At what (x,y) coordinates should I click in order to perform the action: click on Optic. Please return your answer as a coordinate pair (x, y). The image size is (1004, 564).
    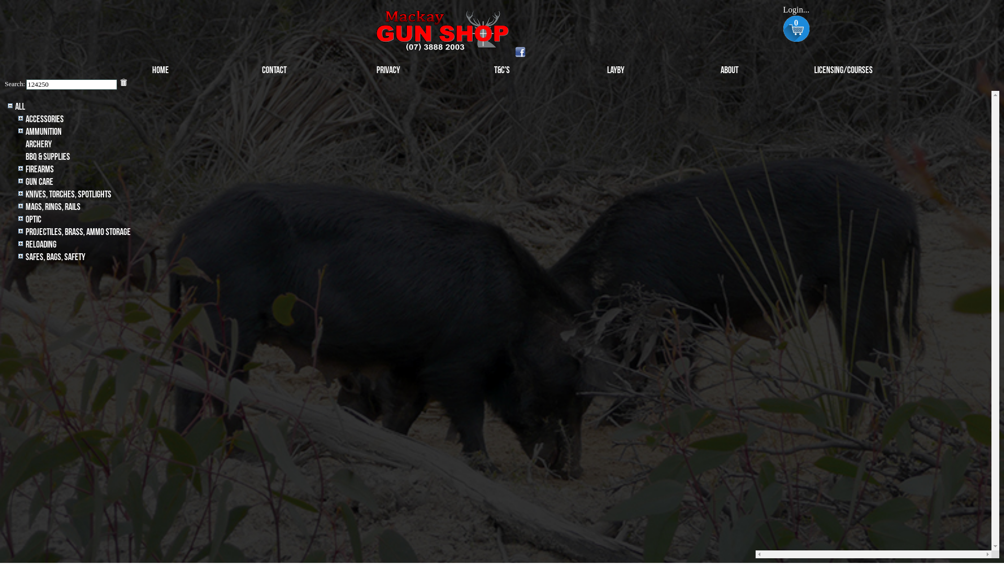
    Looking at the image, I should click on (33, 219).